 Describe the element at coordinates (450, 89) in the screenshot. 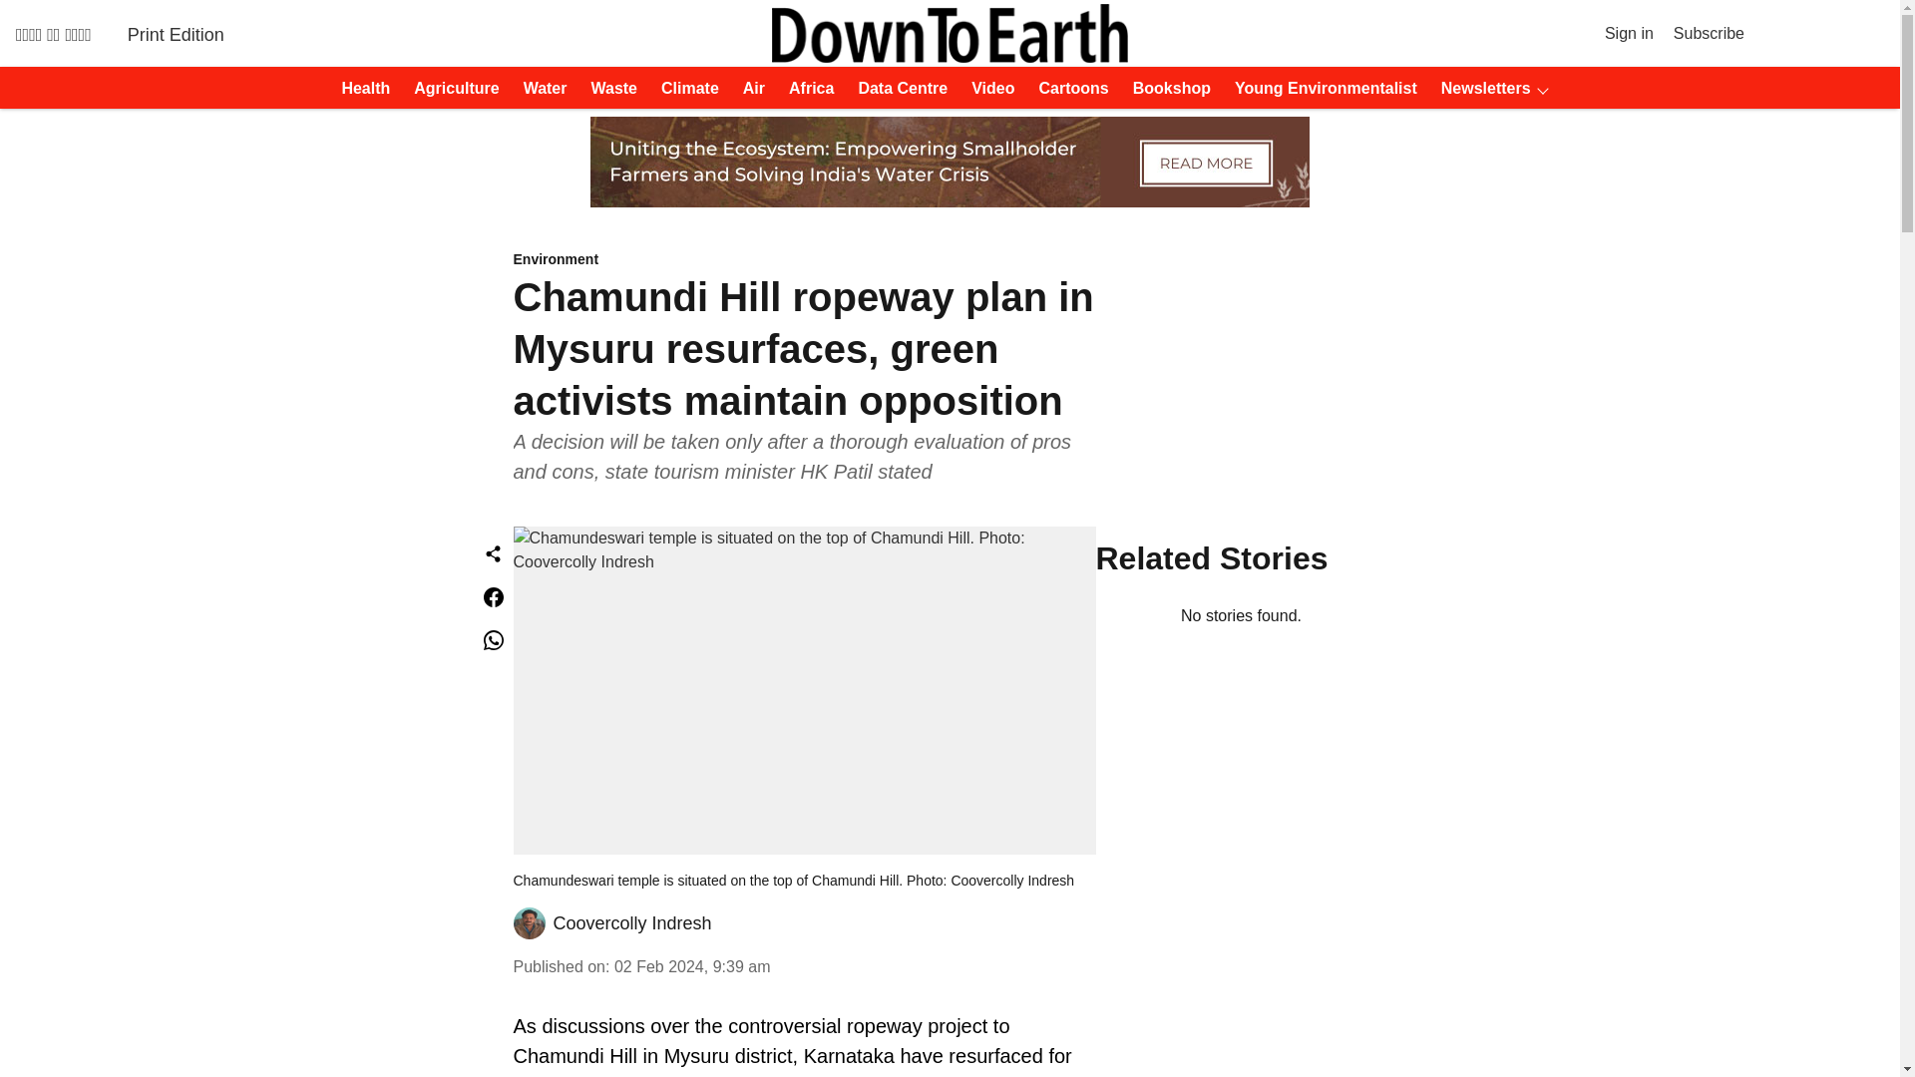

I see `Agriculture` at that location.